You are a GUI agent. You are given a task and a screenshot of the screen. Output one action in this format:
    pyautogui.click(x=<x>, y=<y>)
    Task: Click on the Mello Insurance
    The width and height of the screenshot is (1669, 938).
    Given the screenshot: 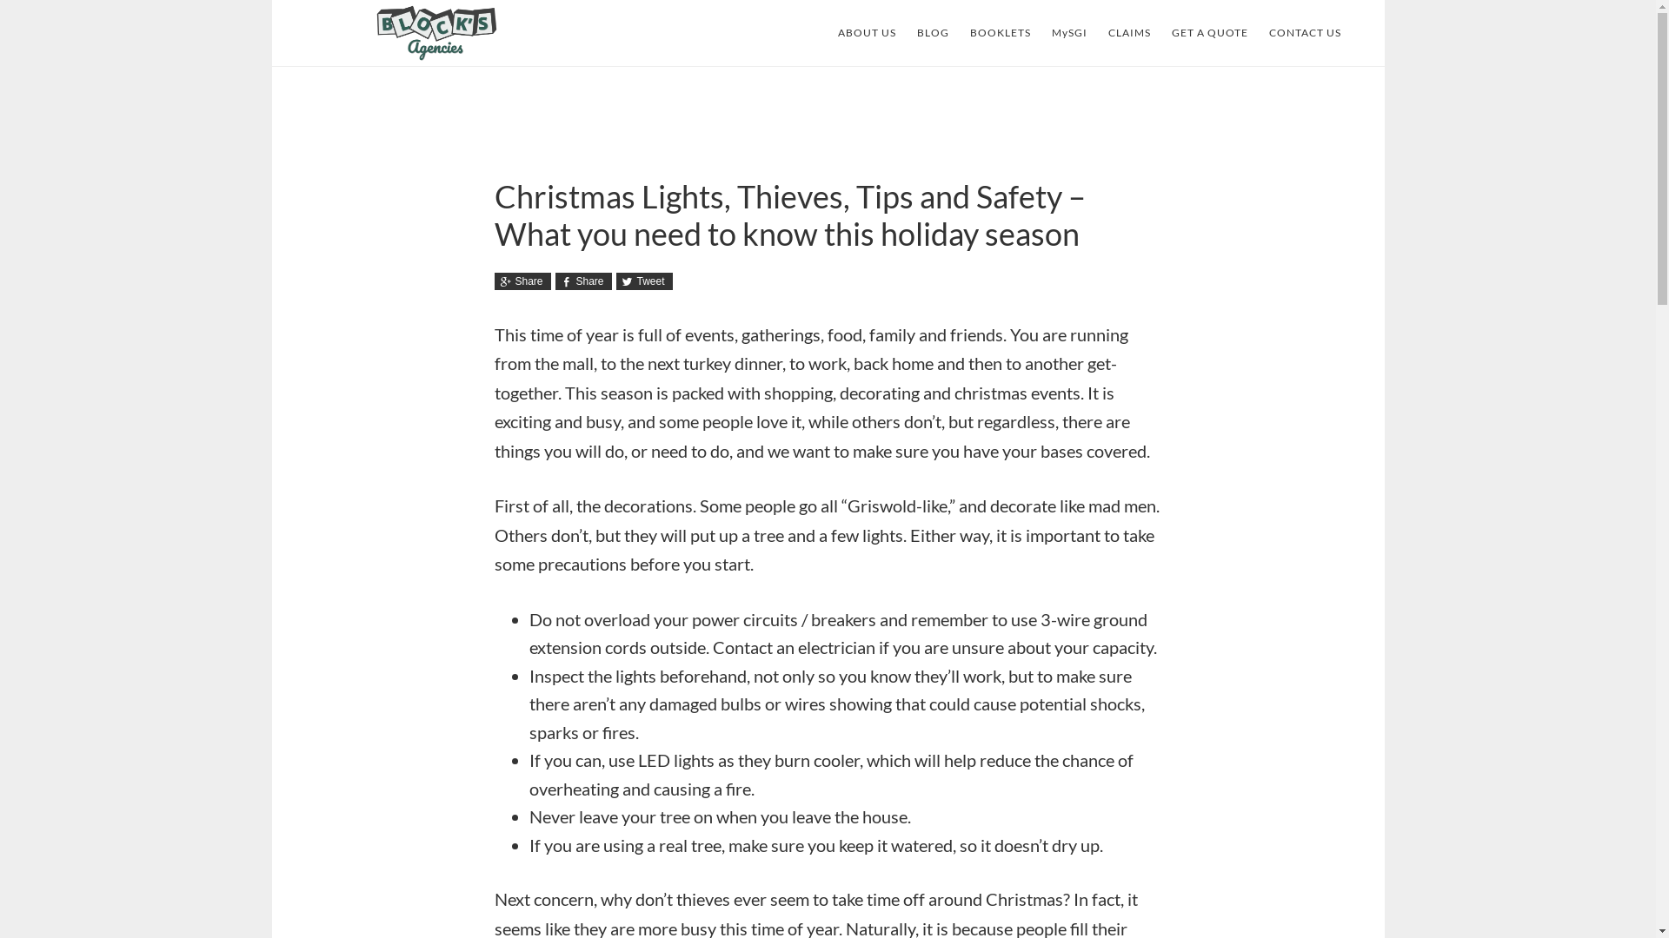 What is the action you would take?
    pyautogui.click(x=436, y=33)
    